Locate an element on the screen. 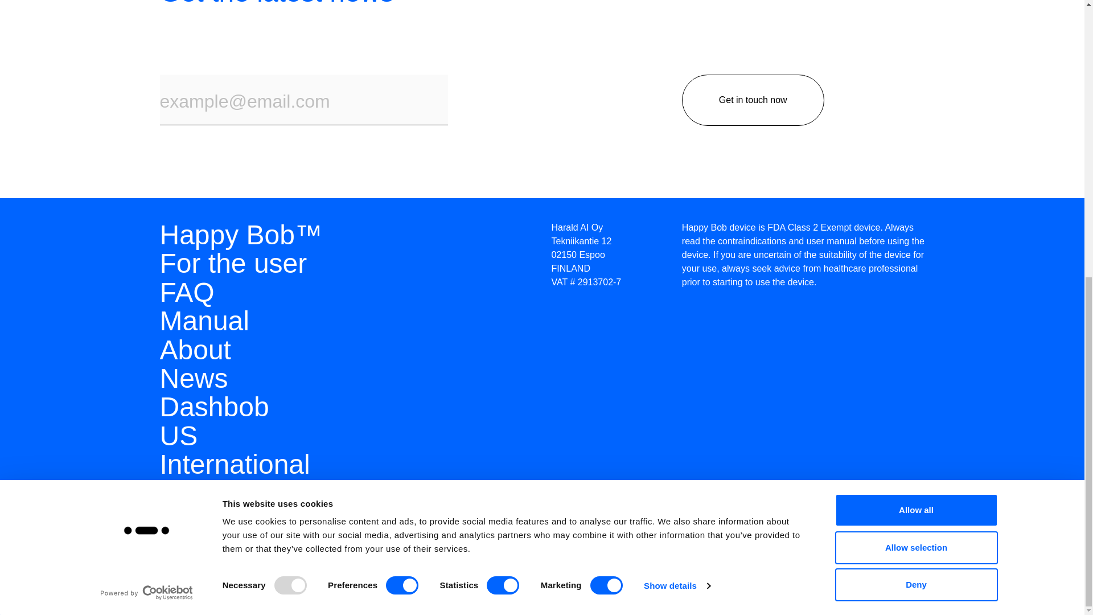 The width and height of the screenshot is (1093, 615). Deny is located at coordinates (915, 81).